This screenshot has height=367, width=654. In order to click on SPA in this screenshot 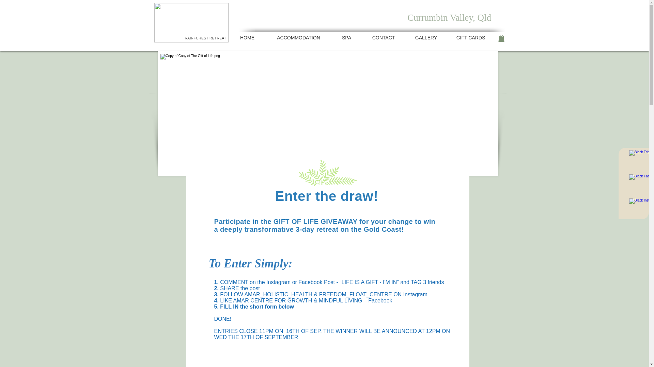, I will do `click(346, 37)`.